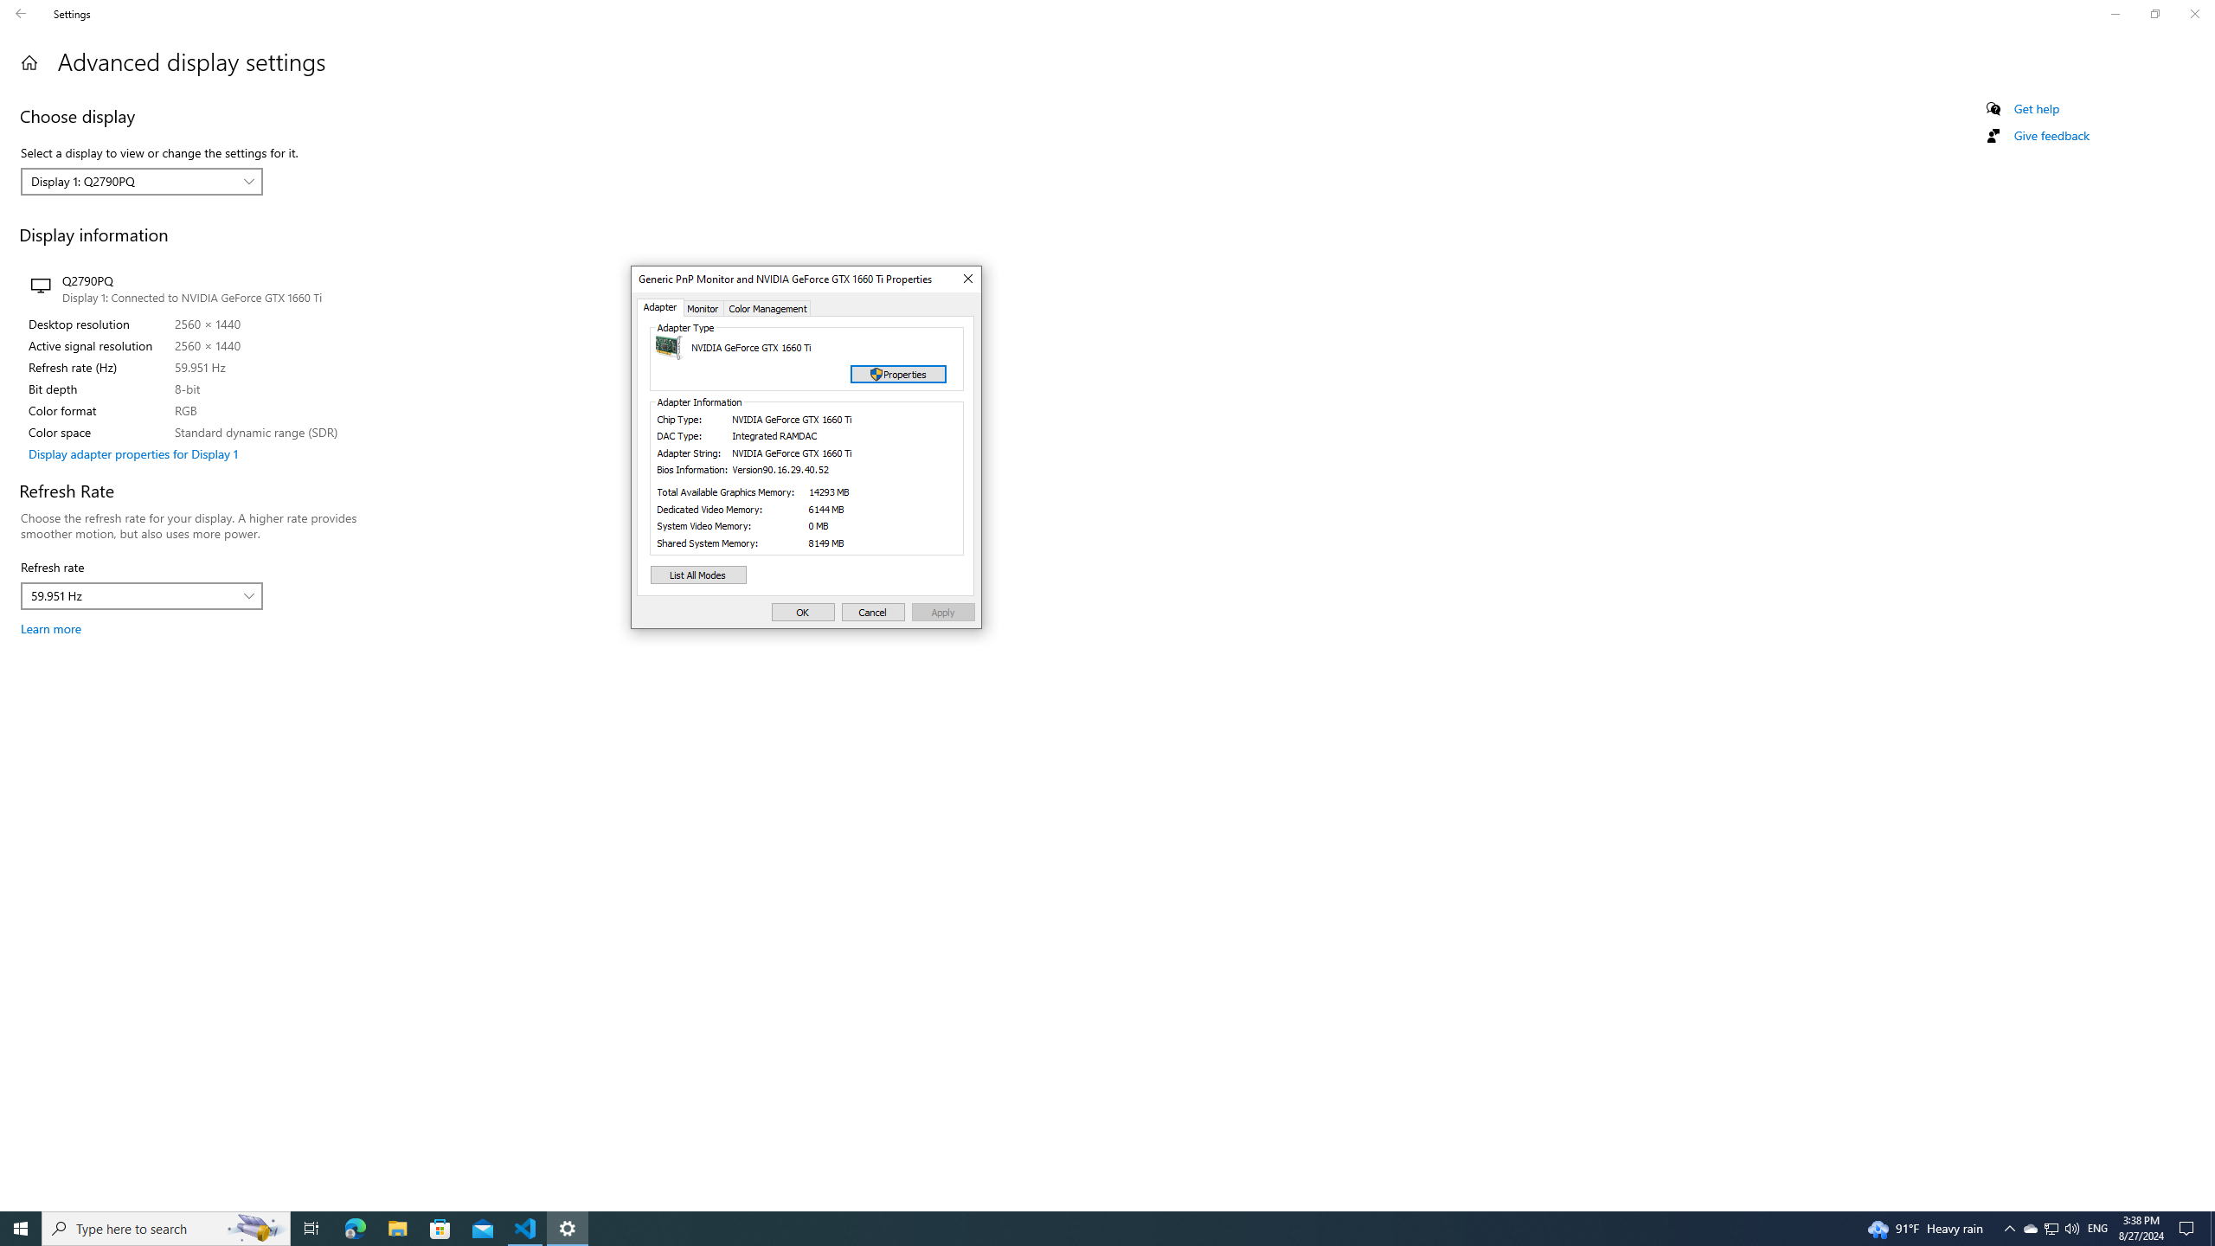 Image resolution: width=2215 pixels, height=1246 pixels. What do you see at coordinates (874, 611) in the screenshot?
I see `Cancel` at bounding box center [874, 611].